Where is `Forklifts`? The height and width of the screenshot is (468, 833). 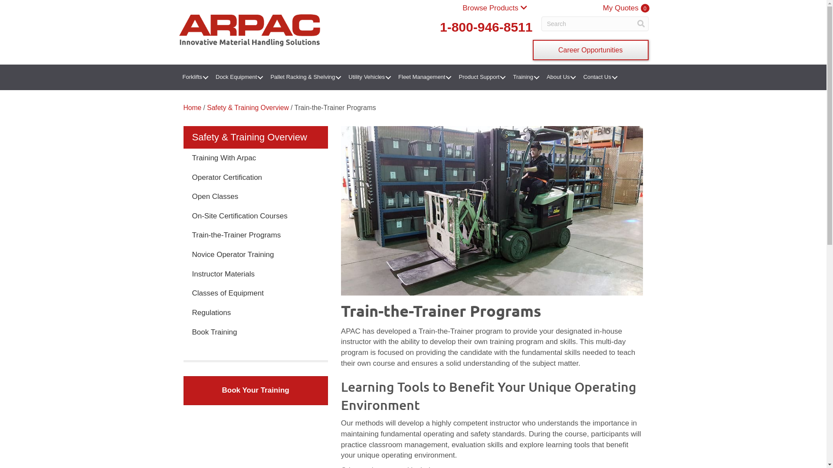
Forklifts is located at coordinates (194, 77).